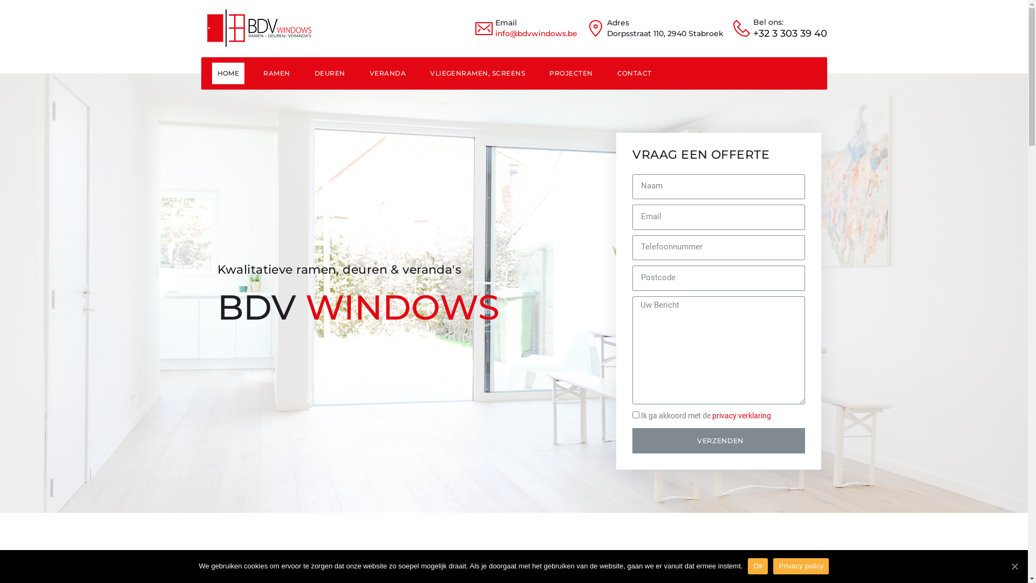  I want to click on privacy verklaring, so click(741, 416).